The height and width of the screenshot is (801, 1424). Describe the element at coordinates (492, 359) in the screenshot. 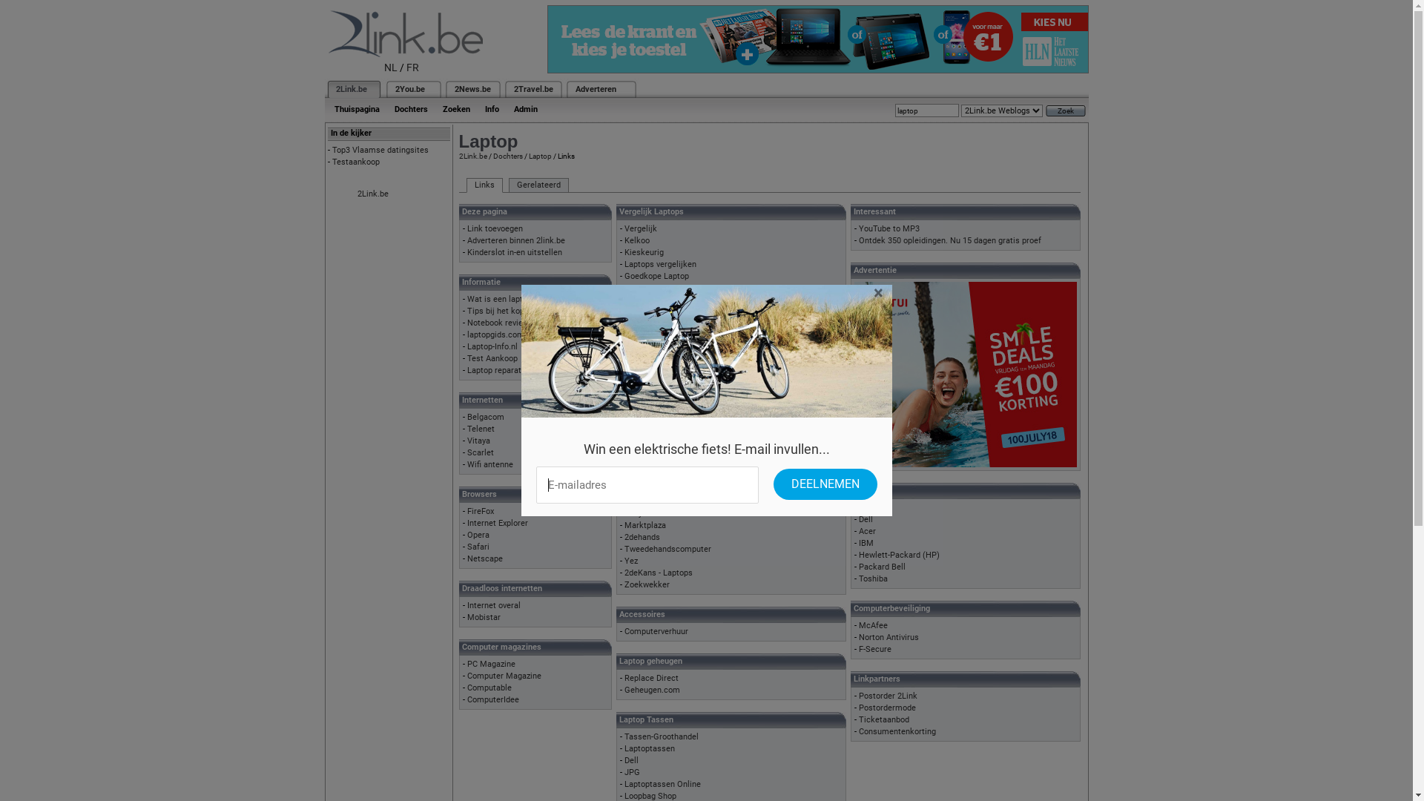

I see `Test Aankoop` at that location.